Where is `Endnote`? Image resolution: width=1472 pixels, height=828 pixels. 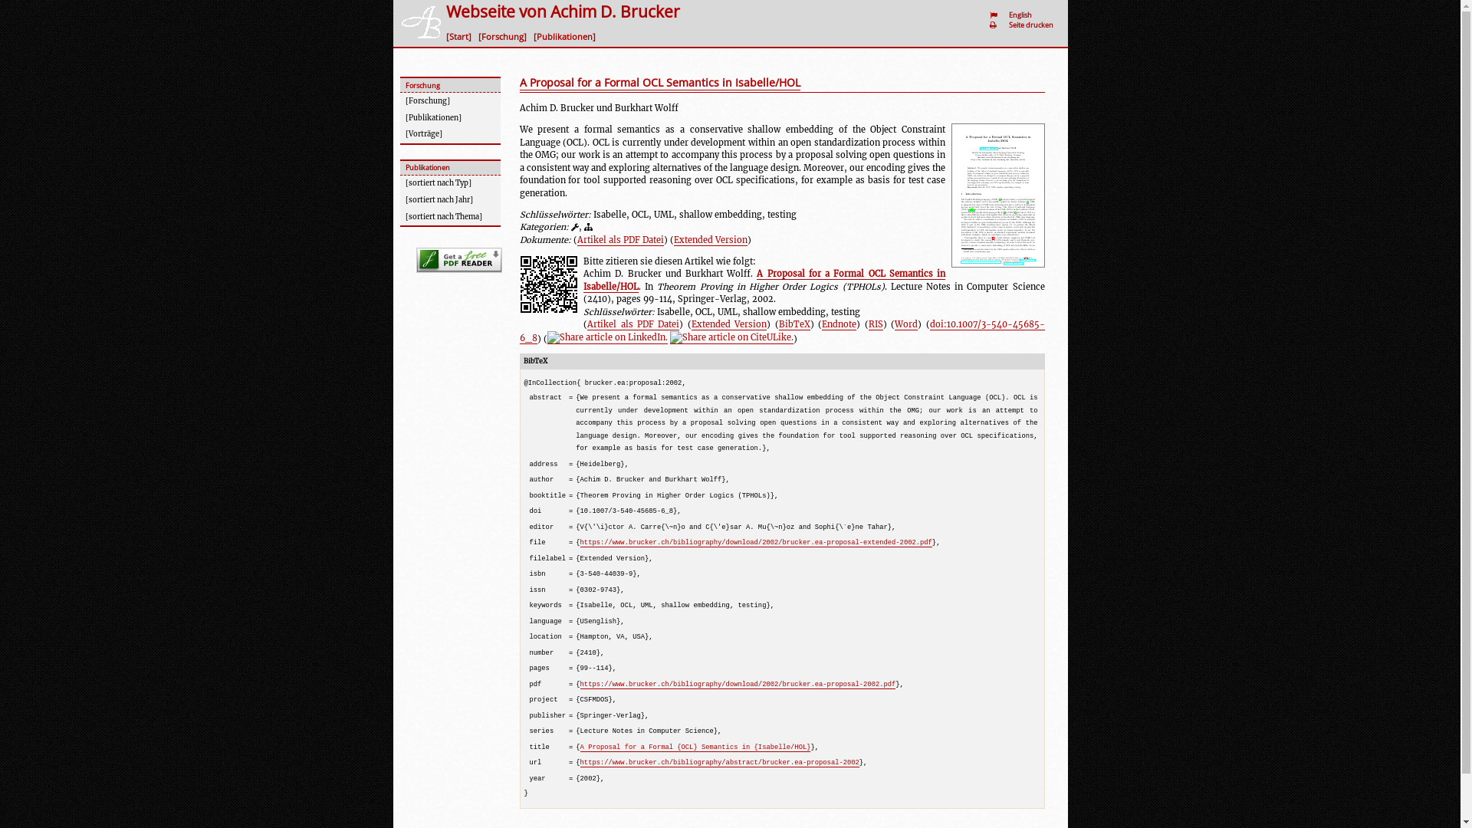
Endnote is located at coordinates (839, 325).